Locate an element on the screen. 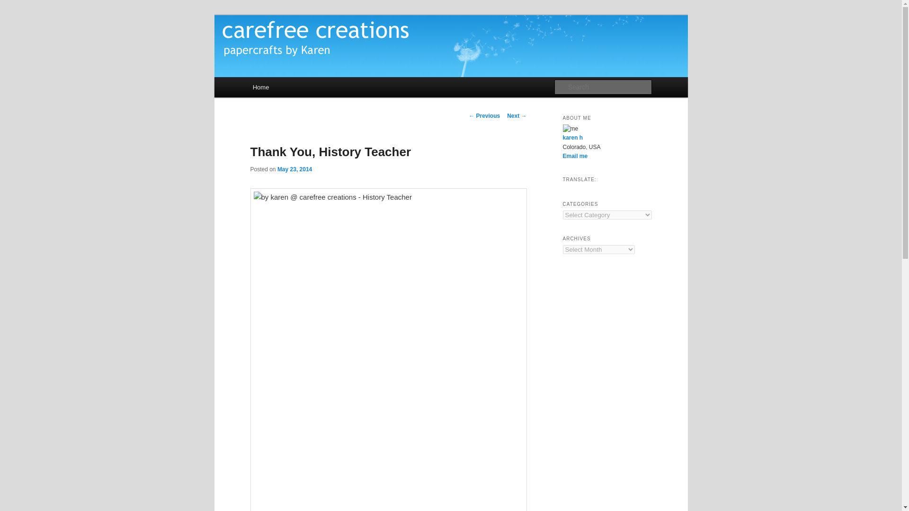 The image size is (909, 511). Search is located at coordinates (12, 5).